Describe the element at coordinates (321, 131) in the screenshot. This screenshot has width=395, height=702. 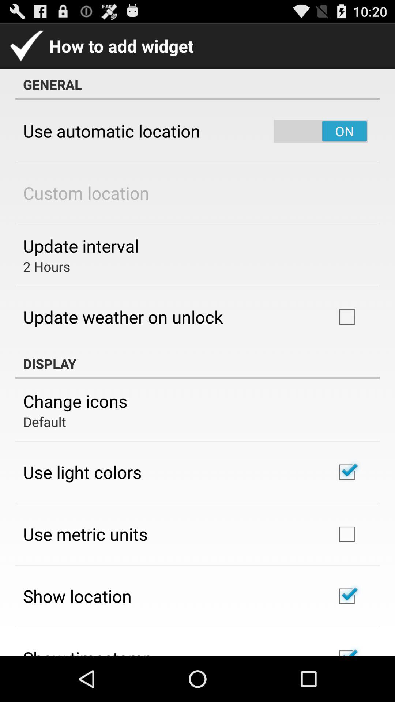
I see `tap the app below general app` at that location.